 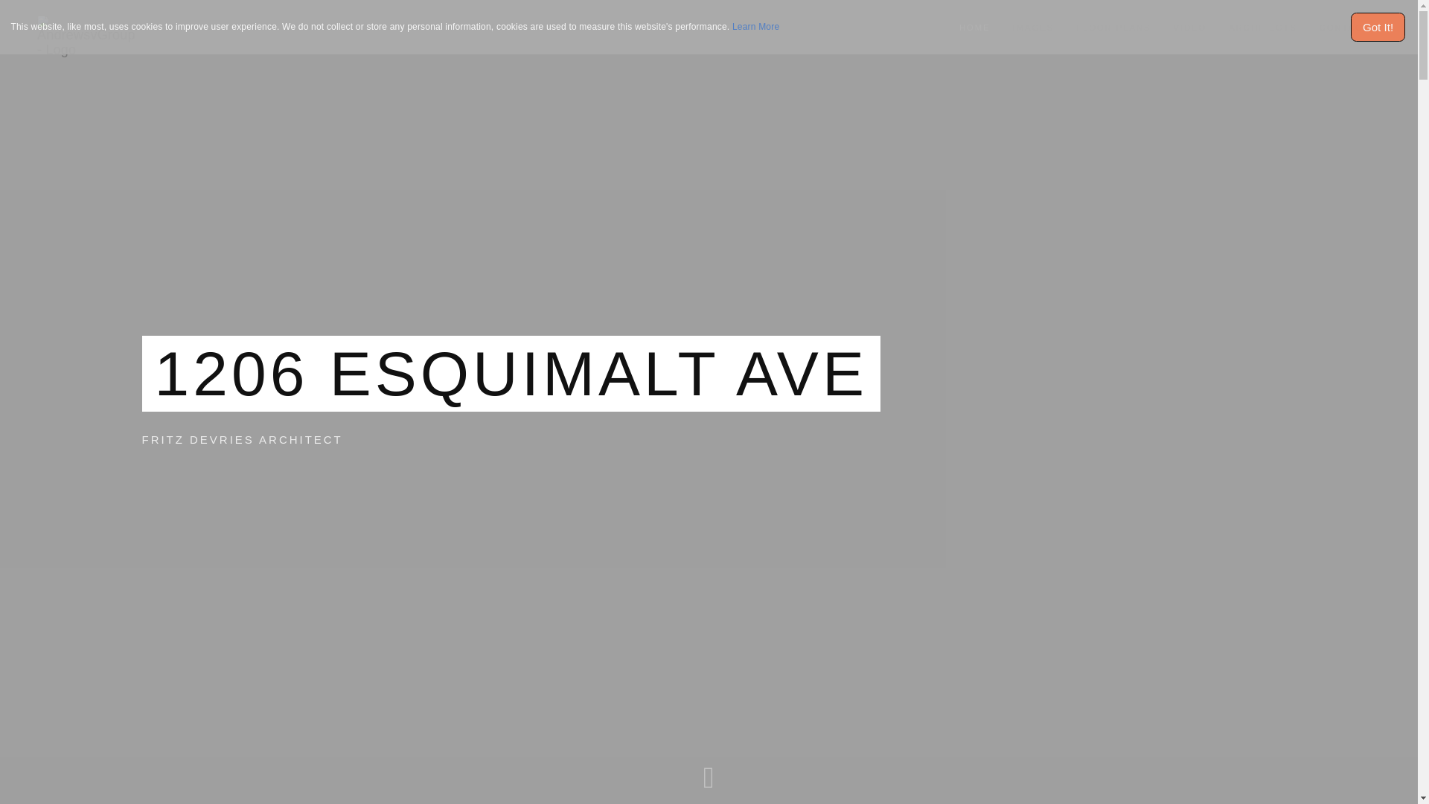 What do you see at coordinates (1034, 28) in the screenshot?
I see `IMAGES` at bounding box center [1034, 28].